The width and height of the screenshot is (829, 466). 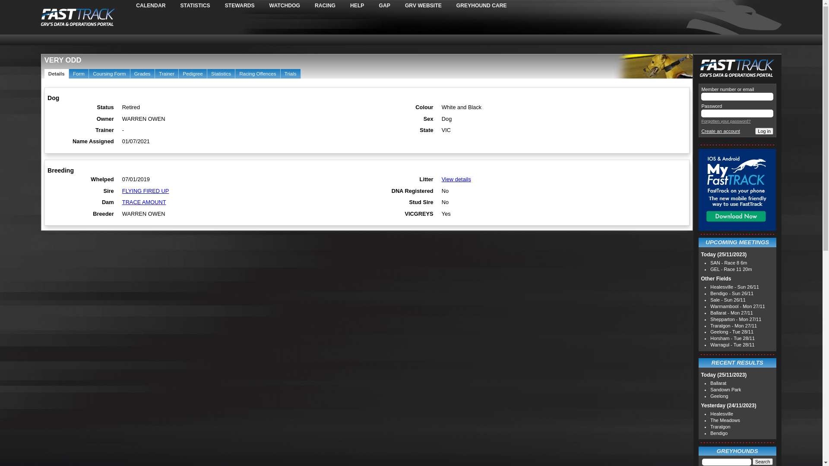 What do you see at coordinates (456, 179) in the screenshot?
I see `View details` at bounding box center [456, 179].